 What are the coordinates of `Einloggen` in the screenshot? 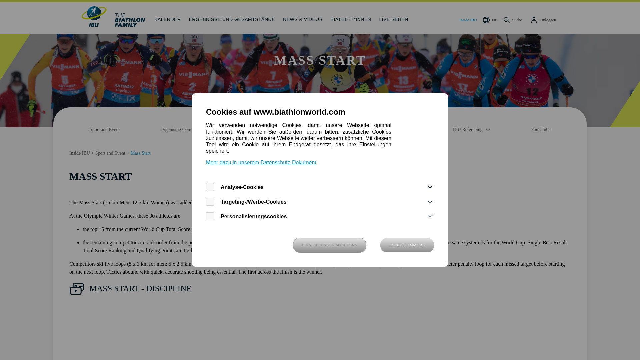 It's located at (543, 18).